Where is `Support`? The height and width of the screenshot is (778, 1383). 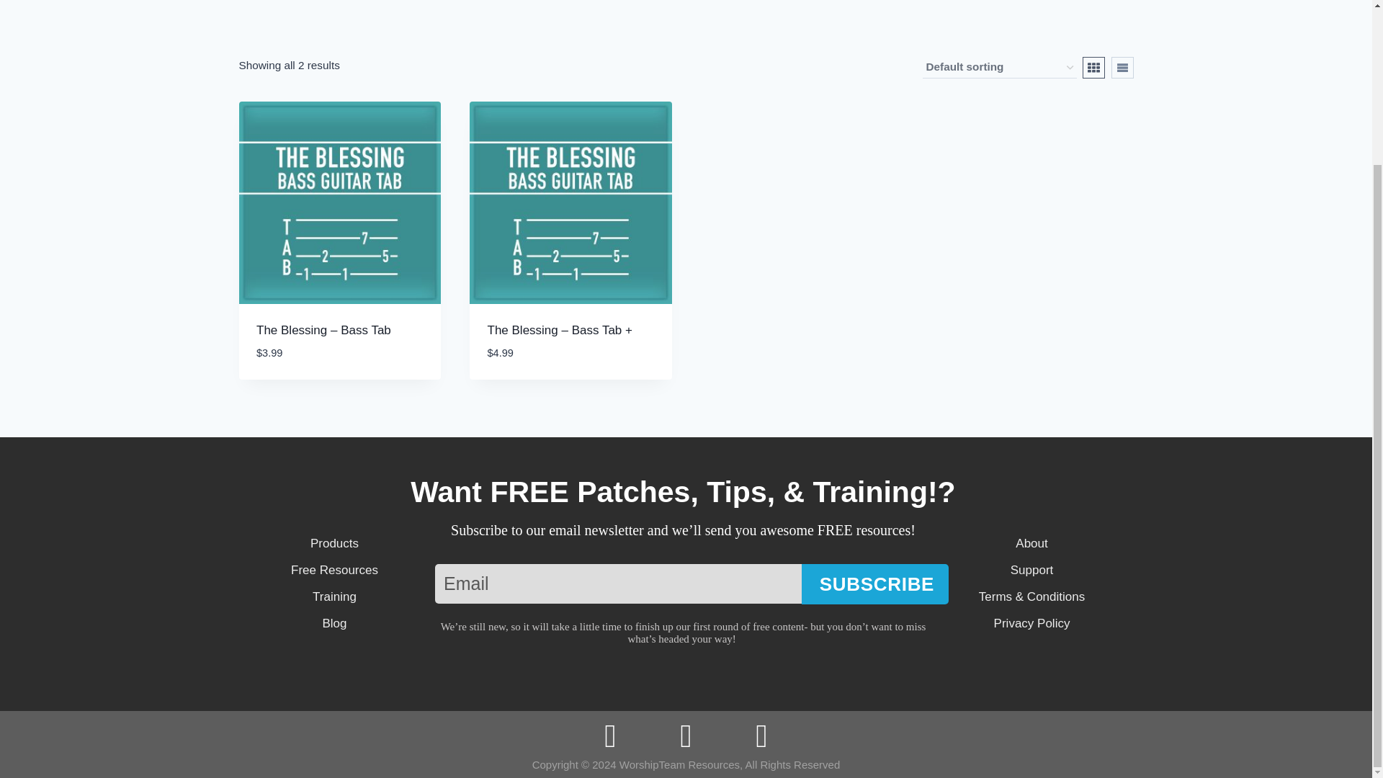
Support is located at coordinates (1031, 569).